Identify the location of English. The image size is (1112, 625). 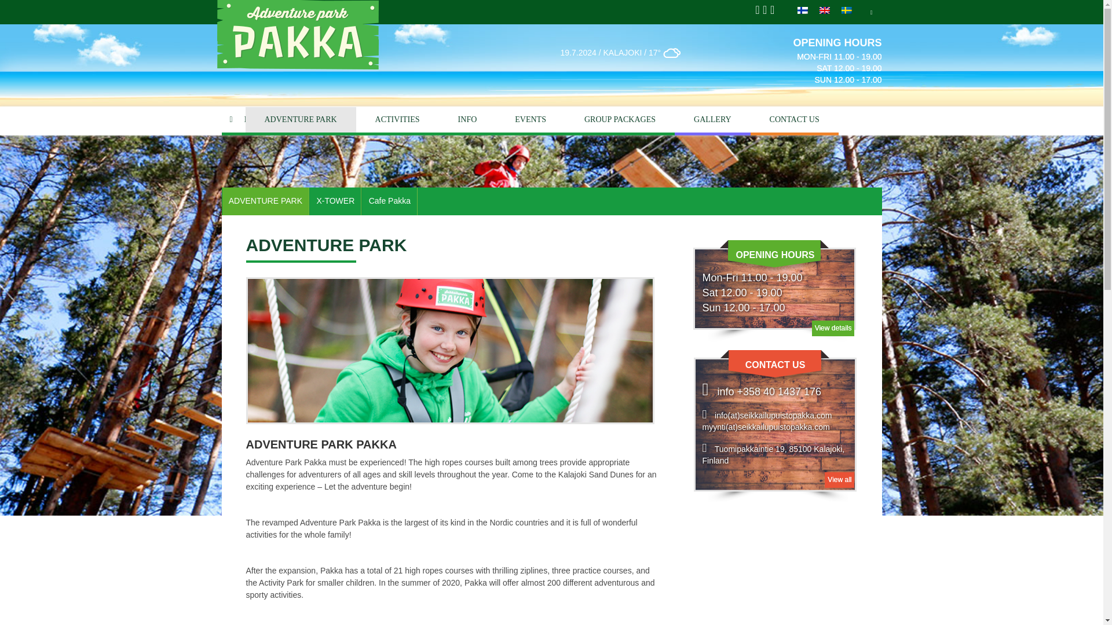
(825, 10).